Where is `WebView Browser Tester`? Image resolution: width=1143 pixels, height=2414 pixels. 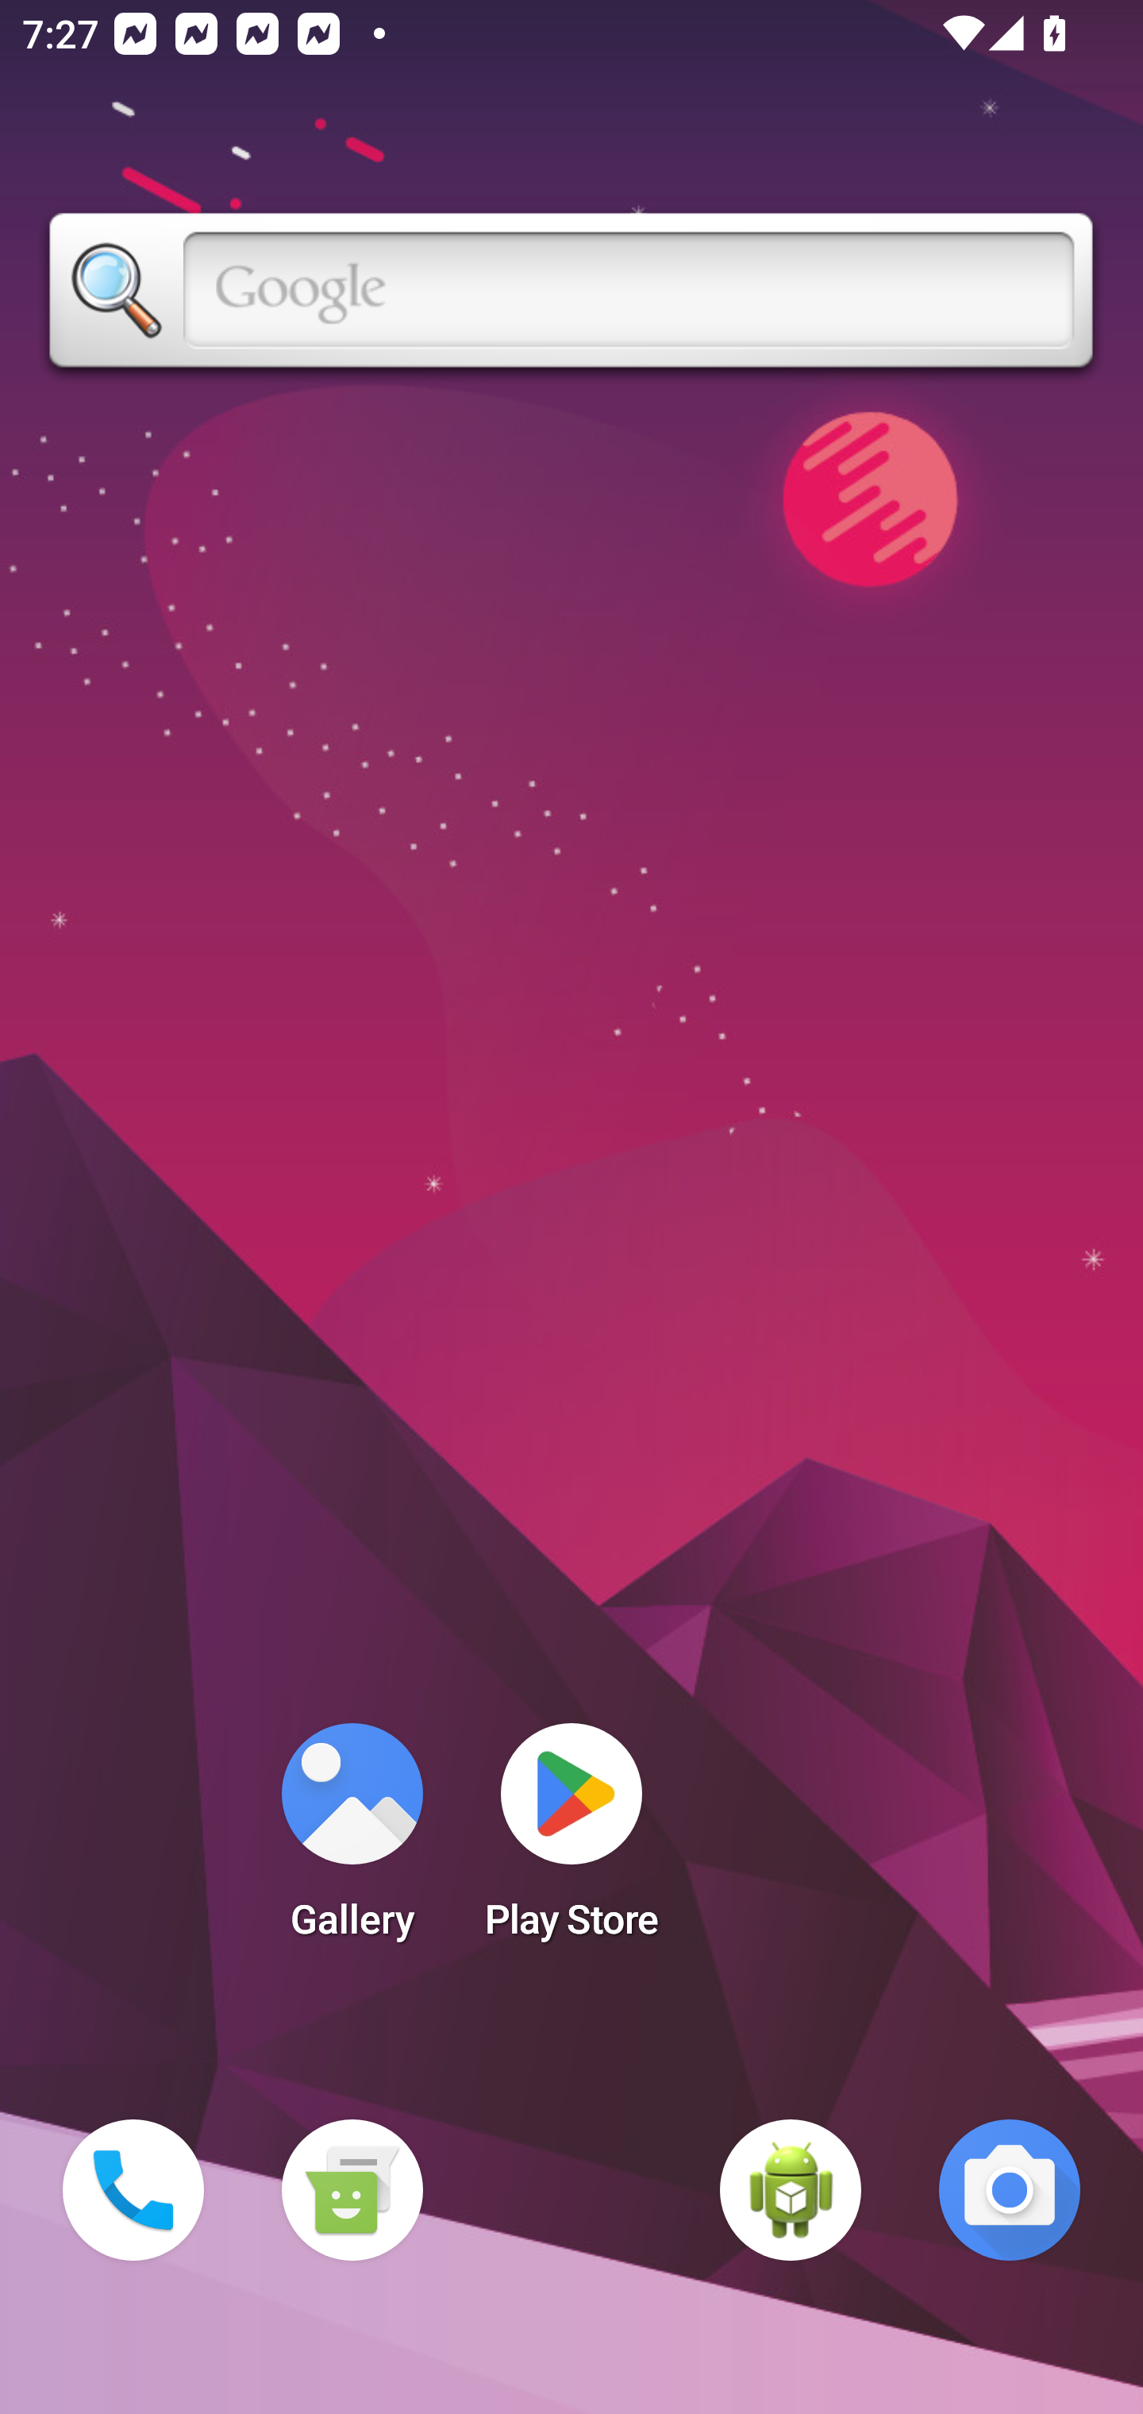 WebView Browser Tester is located at coordinates (791, 2190).